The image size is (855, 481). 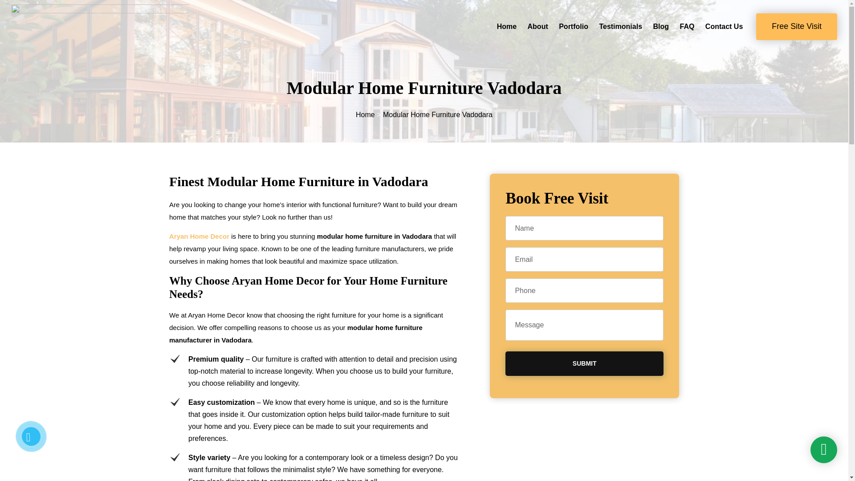 I want to click on Home, so click(x=365, y=114).